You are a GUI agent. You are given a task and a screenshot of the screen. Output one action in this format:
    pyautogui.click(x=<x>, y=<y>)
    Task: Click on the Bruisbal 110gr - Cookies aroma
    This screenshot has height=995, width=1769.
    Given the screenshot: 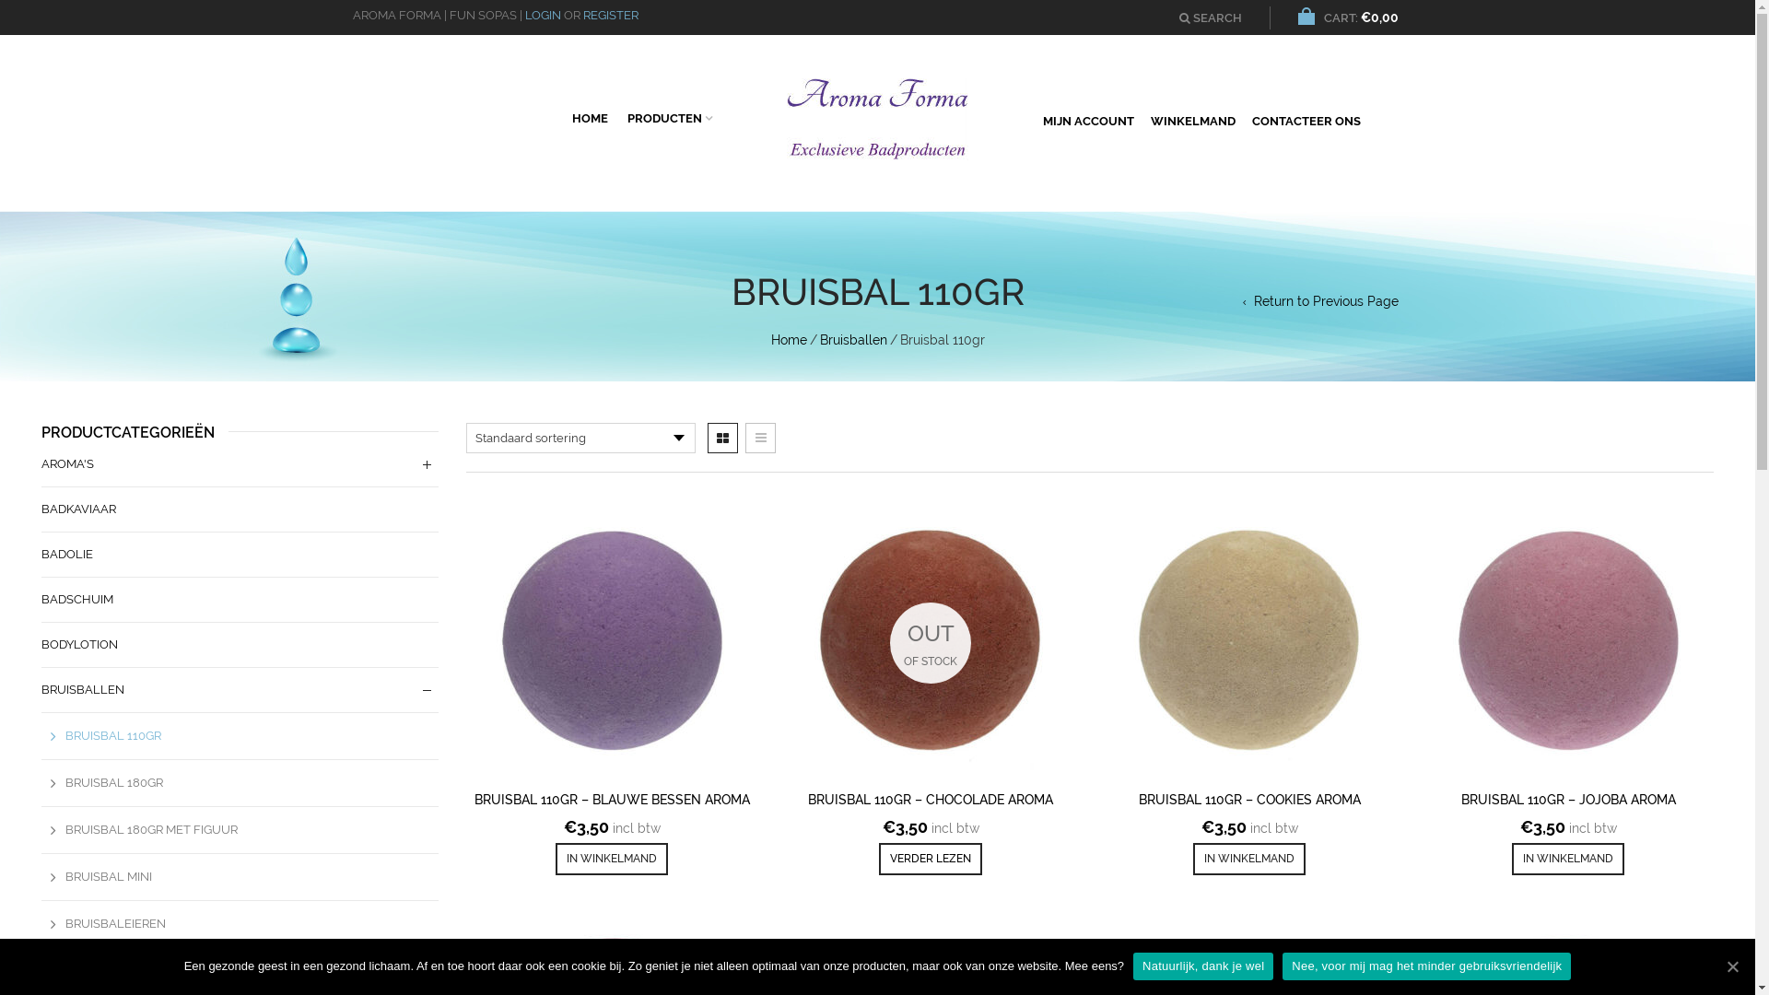 What is the action you would take?
    pyautogui.click(x=1249, y=643)
    